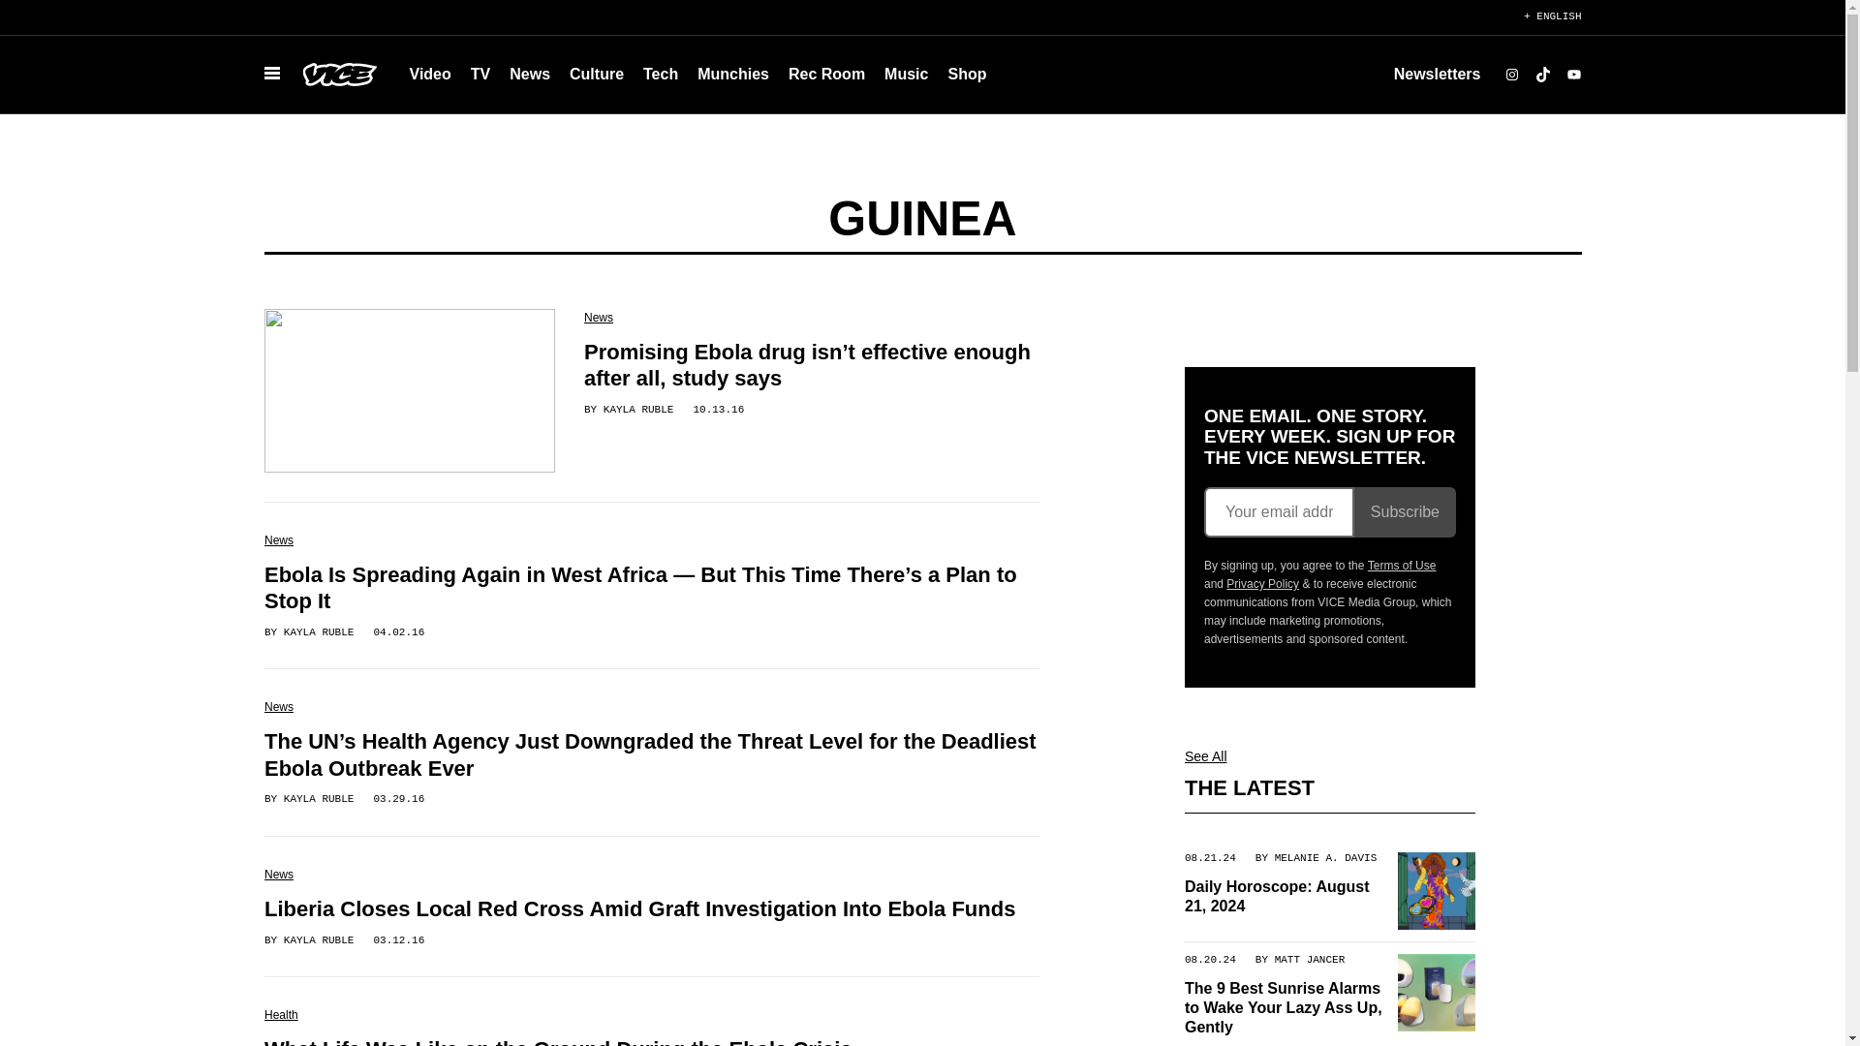 Image resolution: width=1860 pixels, height=1046 pixels. I want to click on YouTube, so click(1573, 75).